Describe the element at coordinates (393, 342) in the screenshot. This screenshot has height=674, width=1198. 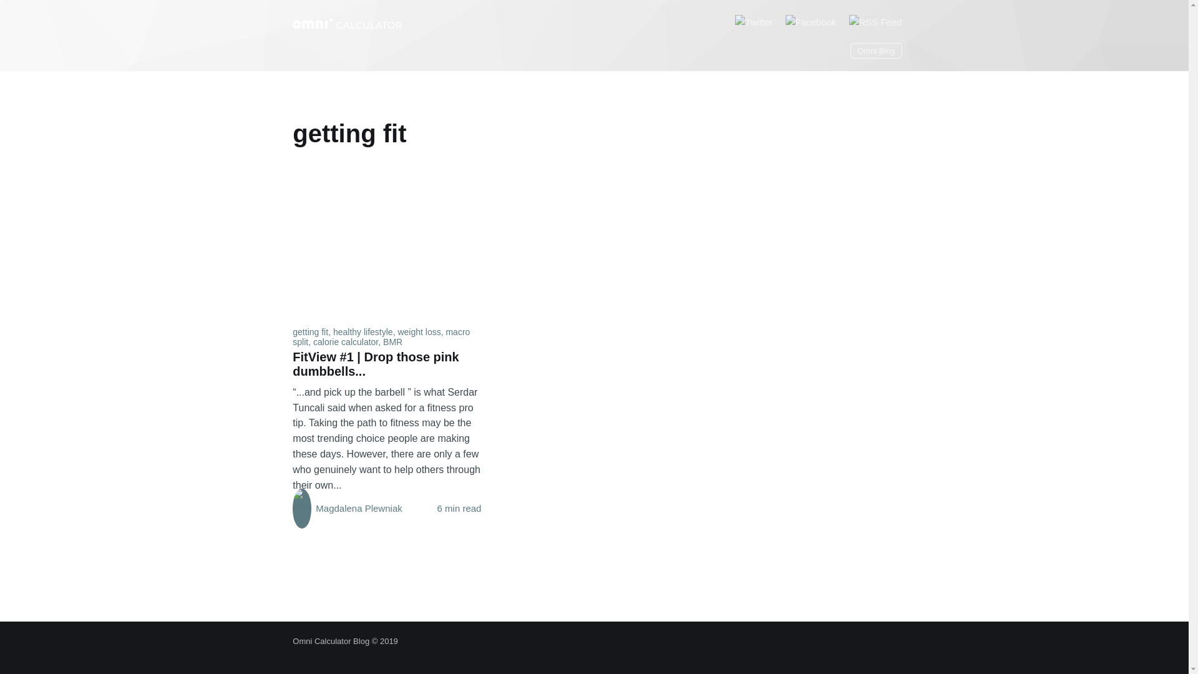
I see `BMR` at that location.